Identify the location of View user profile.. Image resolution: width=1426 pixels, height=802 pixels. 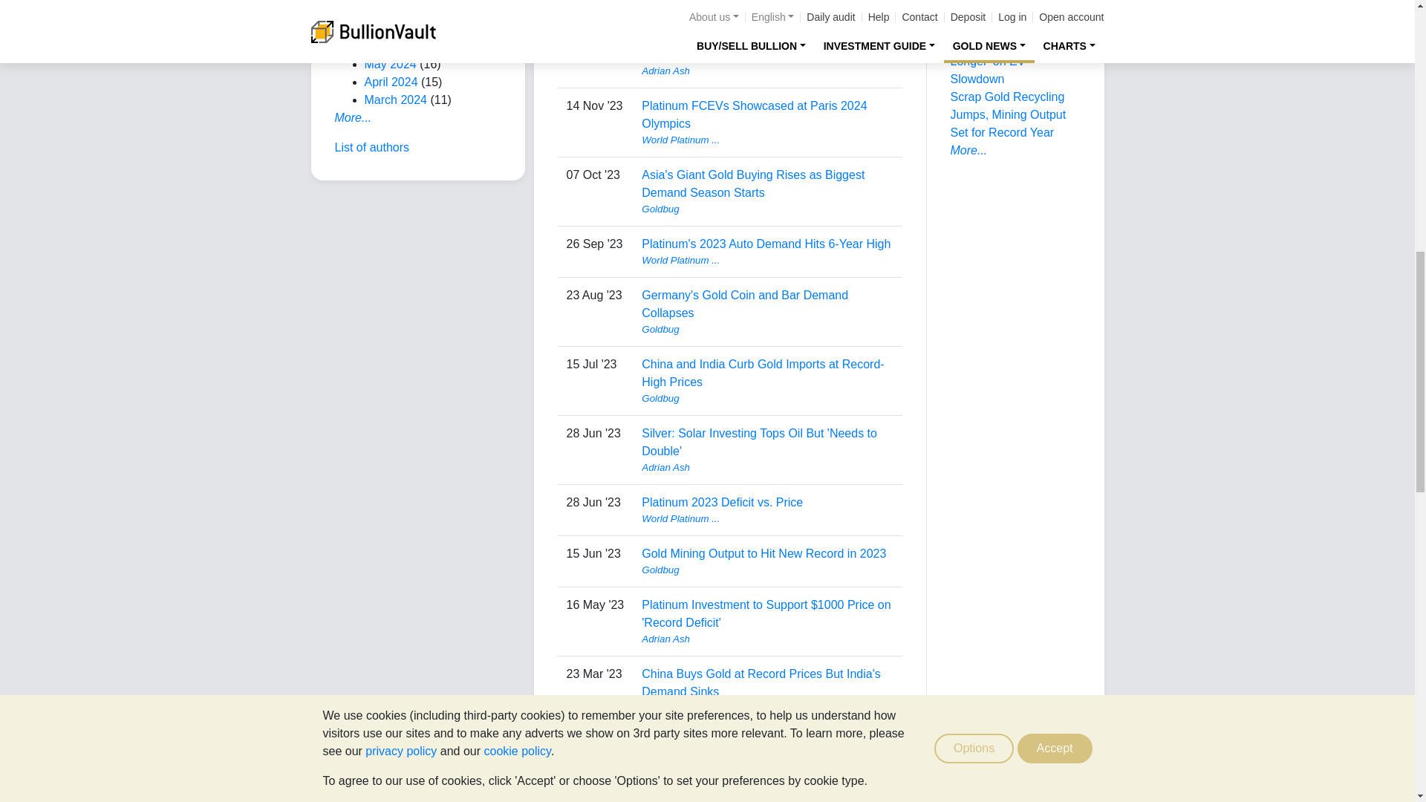
(766, 209).